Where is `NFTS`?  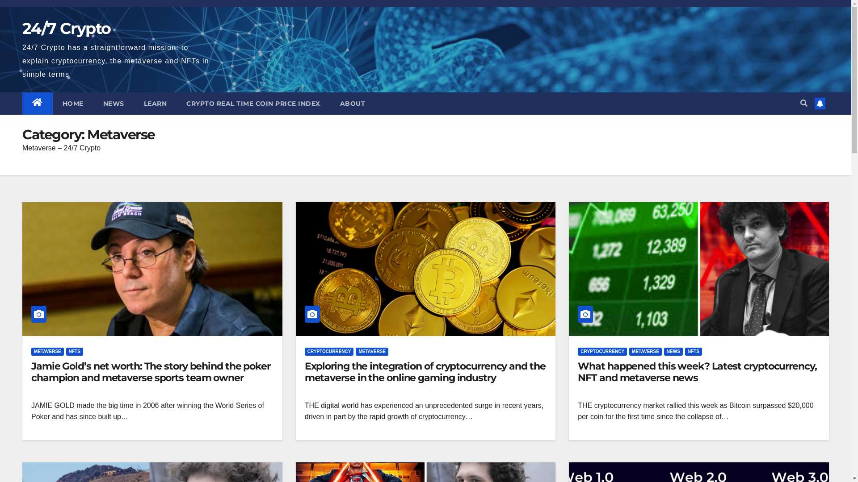 NFTS is located at coordinates (694, 351).